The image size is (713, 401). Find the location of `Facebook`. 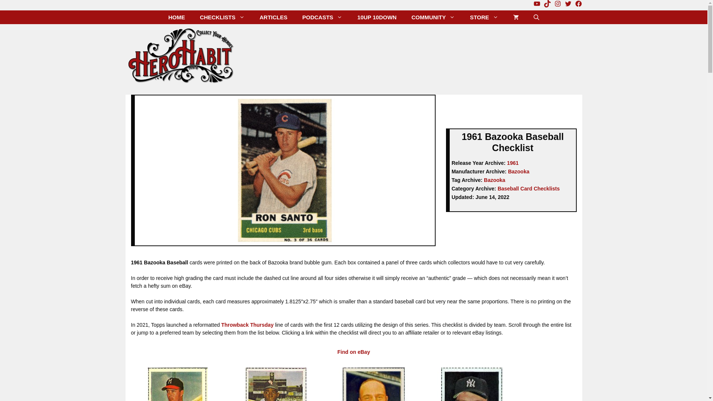

Facebook is located at coordinates (579, 4).